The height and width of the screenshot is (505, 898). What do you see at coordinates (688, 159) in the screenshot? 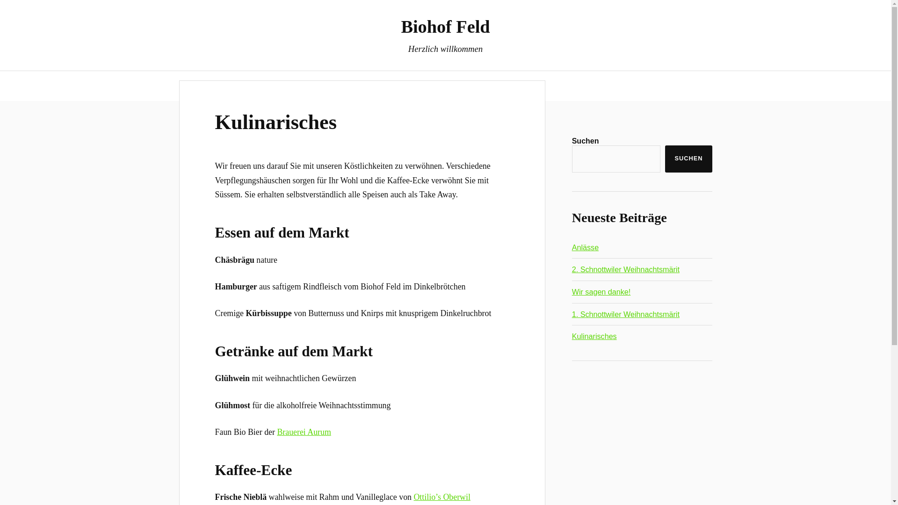
I see `SUCHEN` at bounding box center [688, 159].